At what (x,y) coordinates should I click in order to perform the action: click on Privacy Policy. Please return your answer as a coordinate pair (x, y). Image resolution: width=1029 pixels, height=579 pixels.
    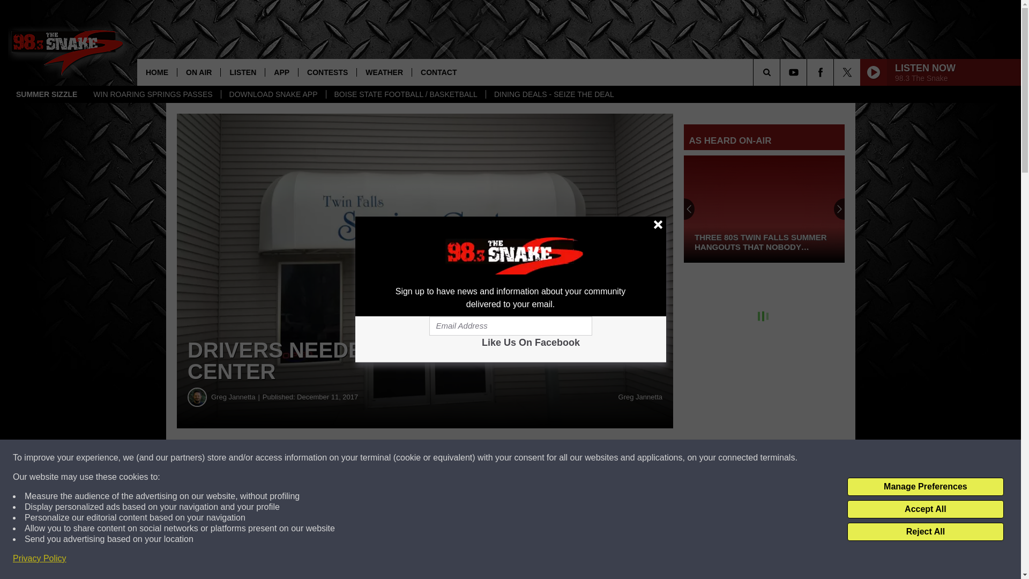
    Looking at the image, I should click on (40, 559).